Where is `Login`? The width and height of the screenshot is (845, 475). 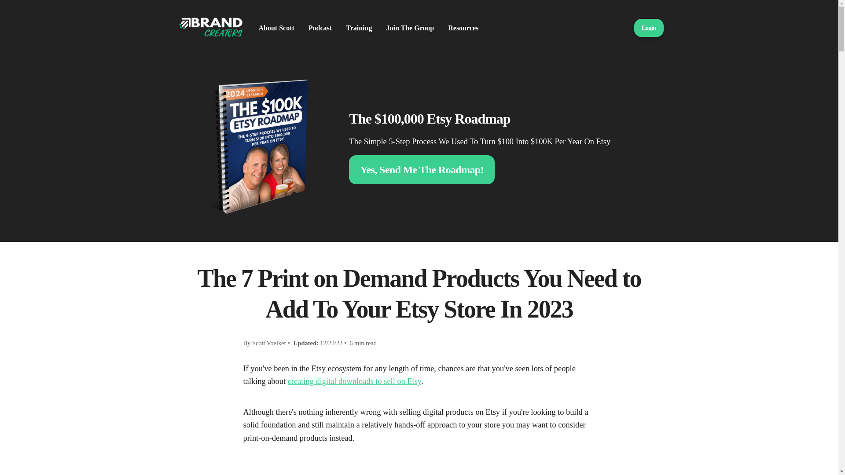 Login is located at coordinates (649, 28).